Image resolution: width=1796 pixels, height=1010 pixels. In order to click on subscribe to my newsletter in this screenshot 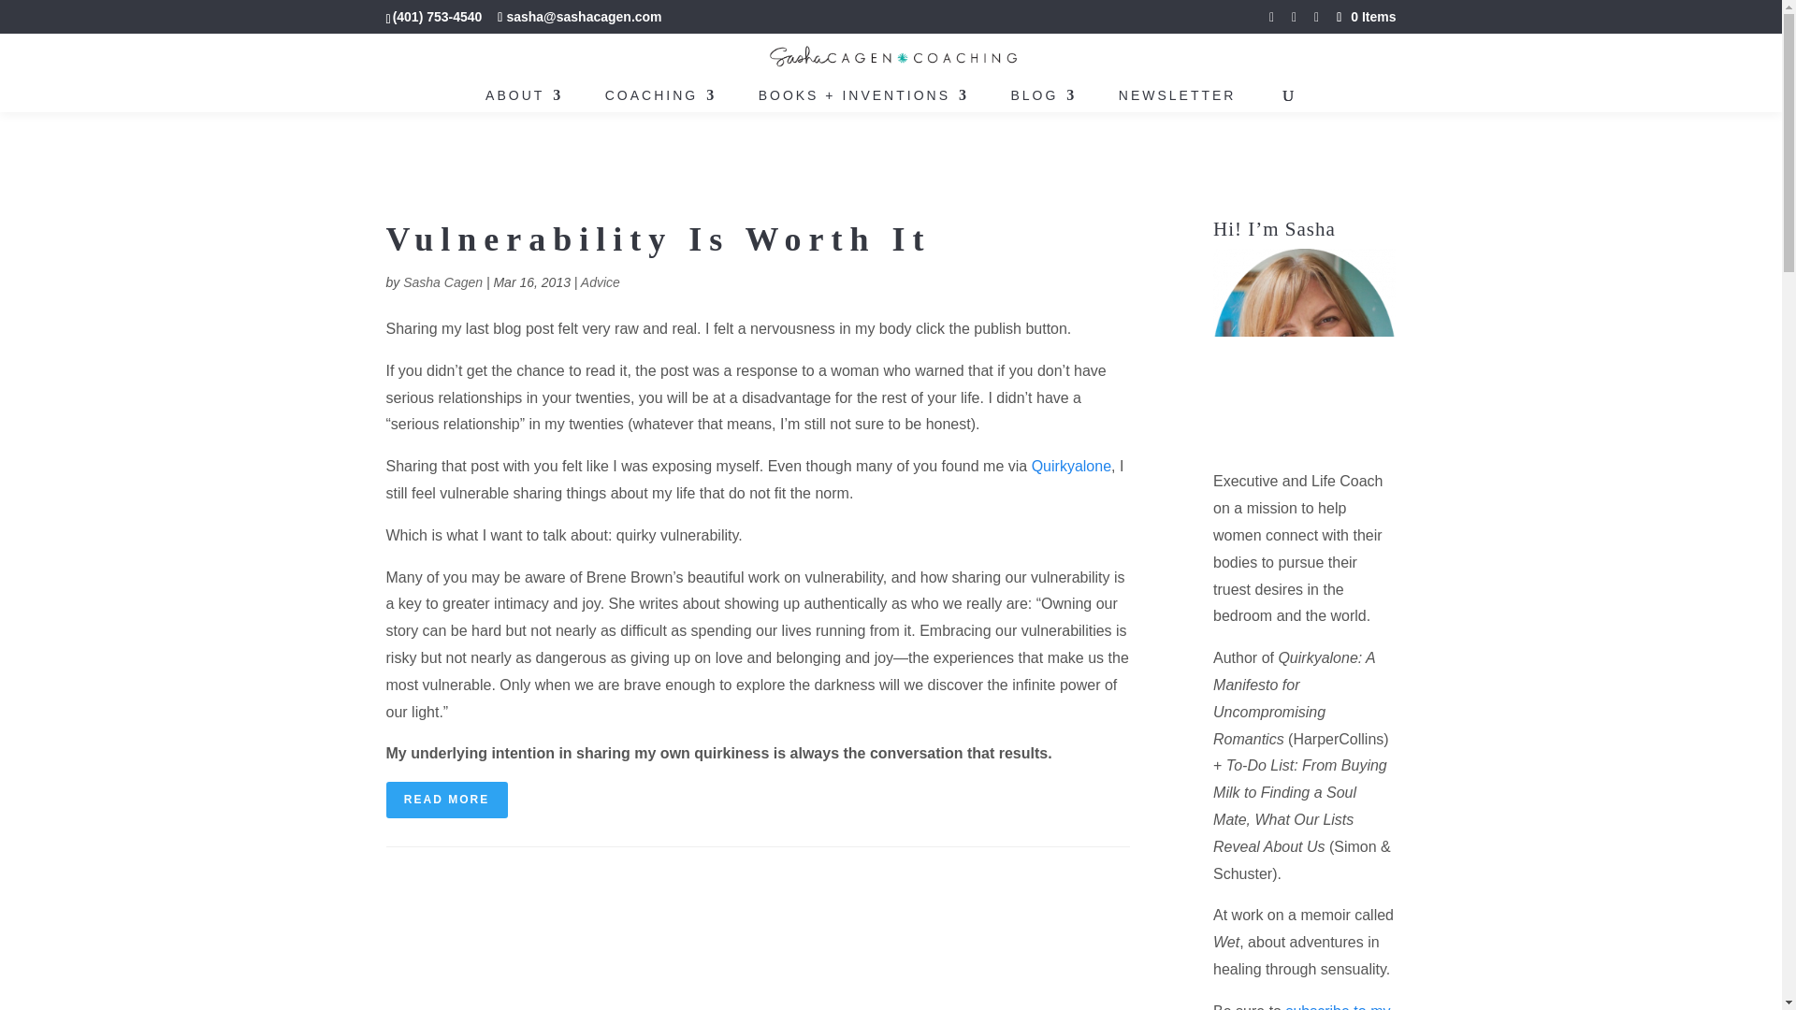, I will do `click(1302, 1006)`.